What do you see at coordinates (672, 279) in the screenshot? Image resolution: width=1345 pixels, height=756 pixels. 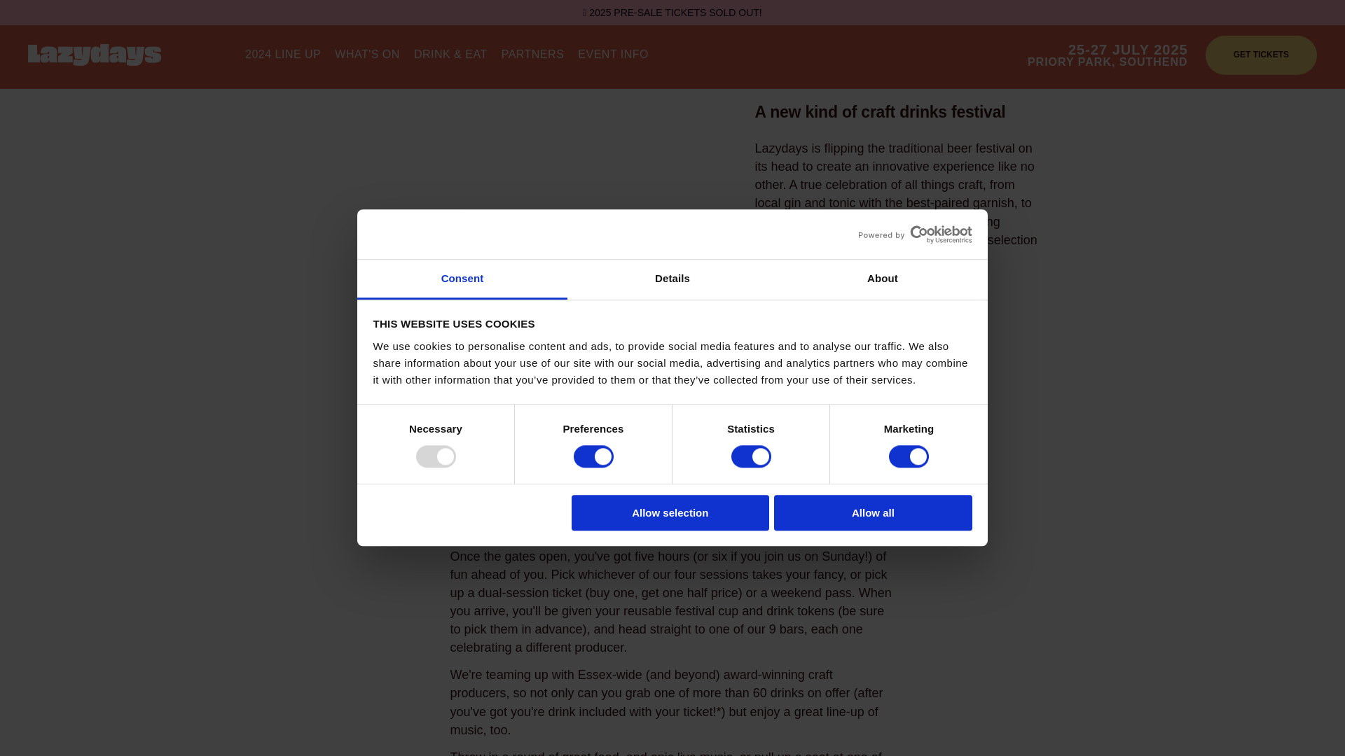 I see `Details` at bounding box center [672, 279].